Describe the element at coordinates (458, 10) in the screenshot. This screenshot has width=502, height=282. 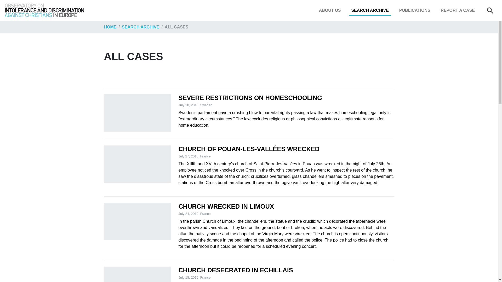
I see `REPORT A CASE` at that location.